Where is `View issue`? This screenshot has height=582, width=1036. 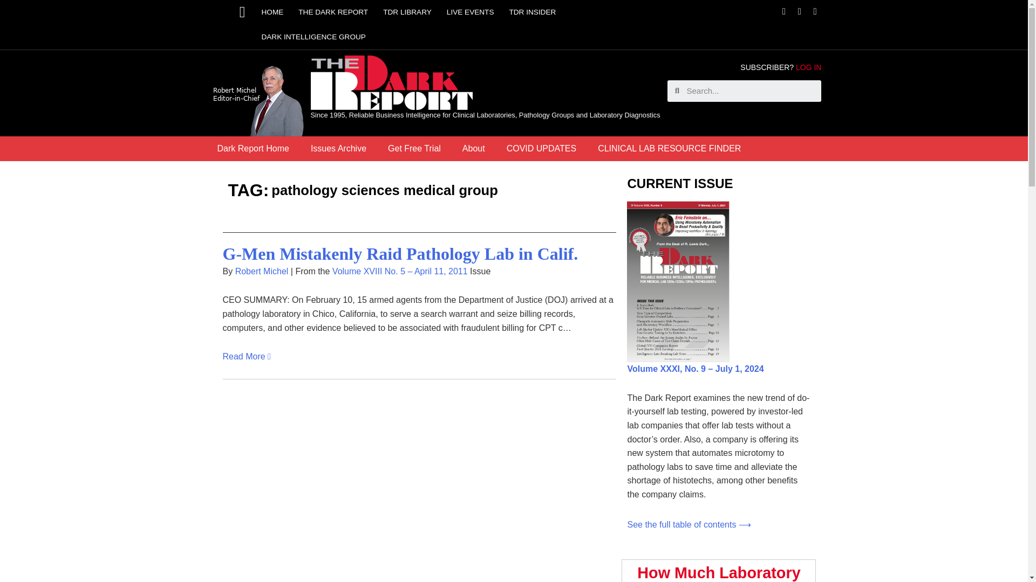 View issue is located at coordinates (689, 524).